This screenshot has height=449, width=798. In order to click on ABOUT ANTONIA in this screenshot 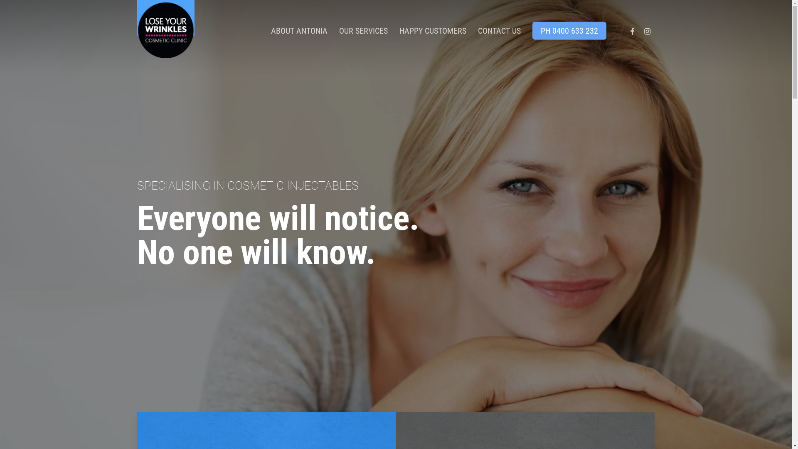, I will do `click(299, 31)`.